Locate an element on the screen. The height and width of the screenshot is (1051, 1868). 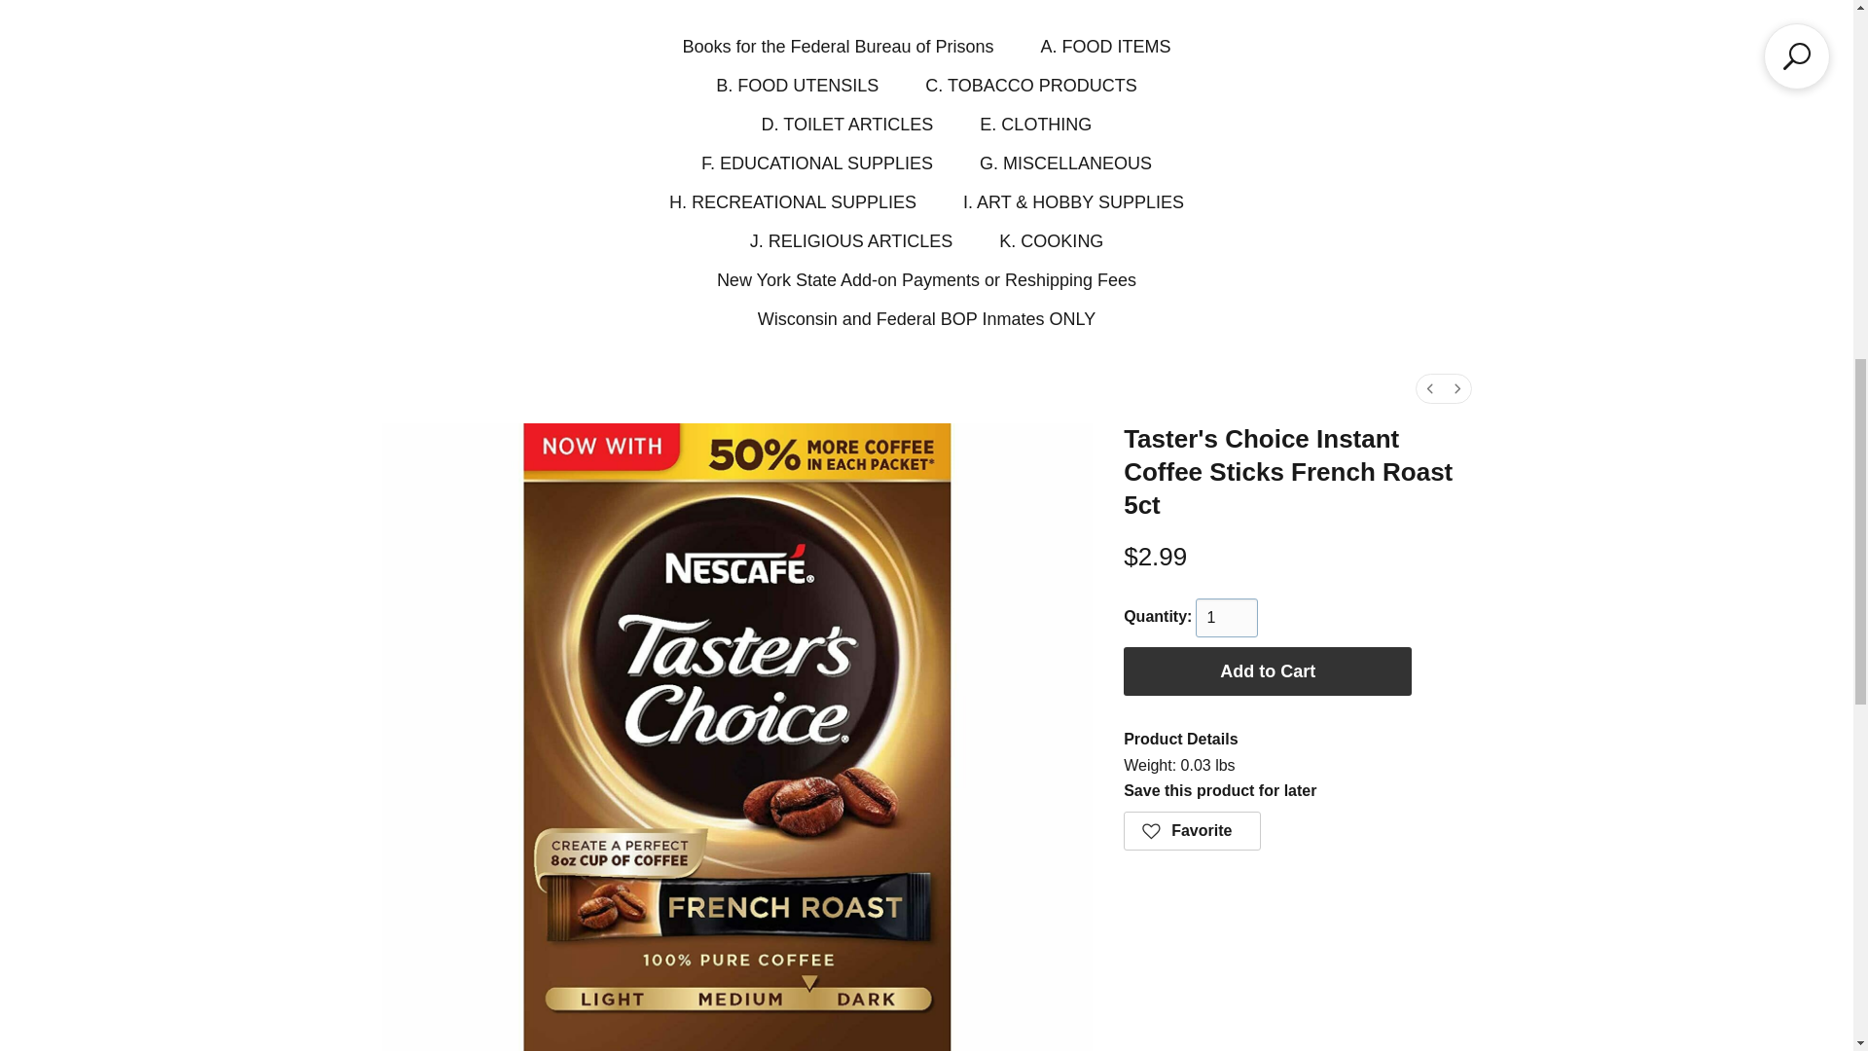
A. FOOD ITEMS is located at coordinates (1105, 47).